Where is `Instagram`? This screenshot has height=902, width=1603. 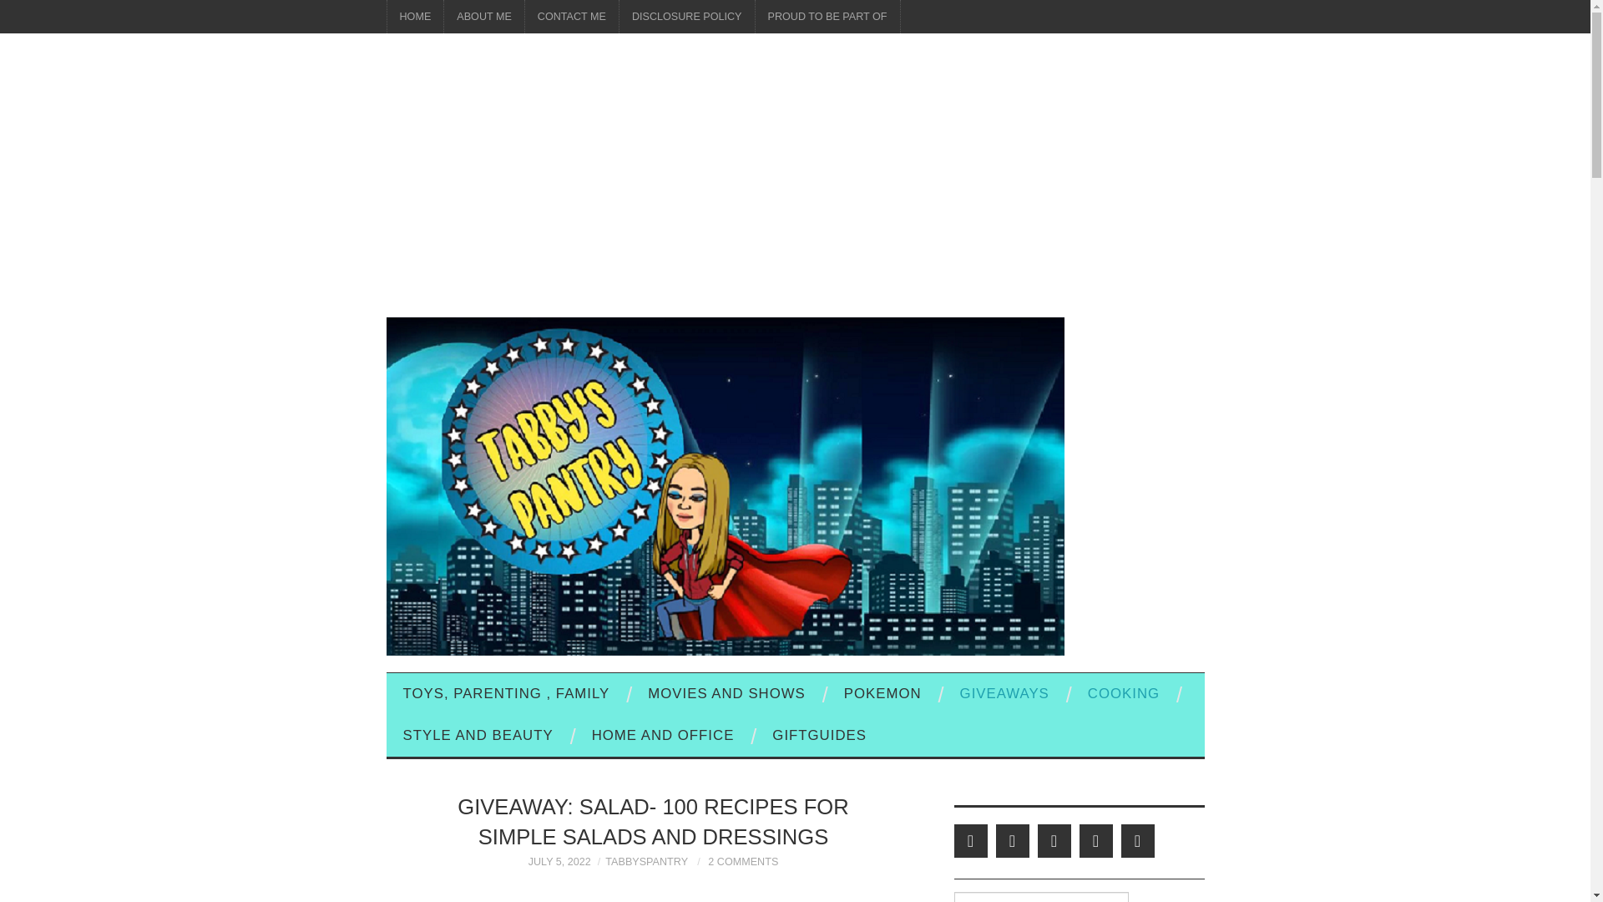 Instagram is located at coordinates (1137, 841).